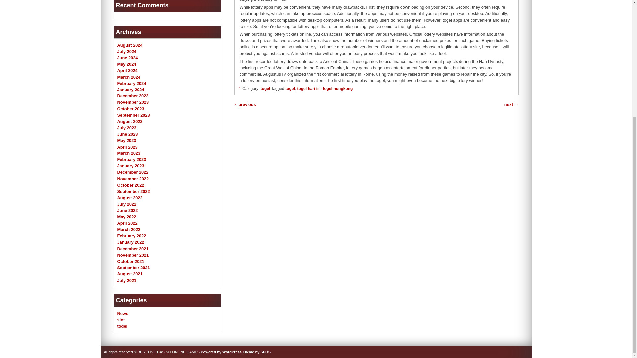 This screenshot has width=637, height=358. I want to click on togel hongkong, so click(338, 89).